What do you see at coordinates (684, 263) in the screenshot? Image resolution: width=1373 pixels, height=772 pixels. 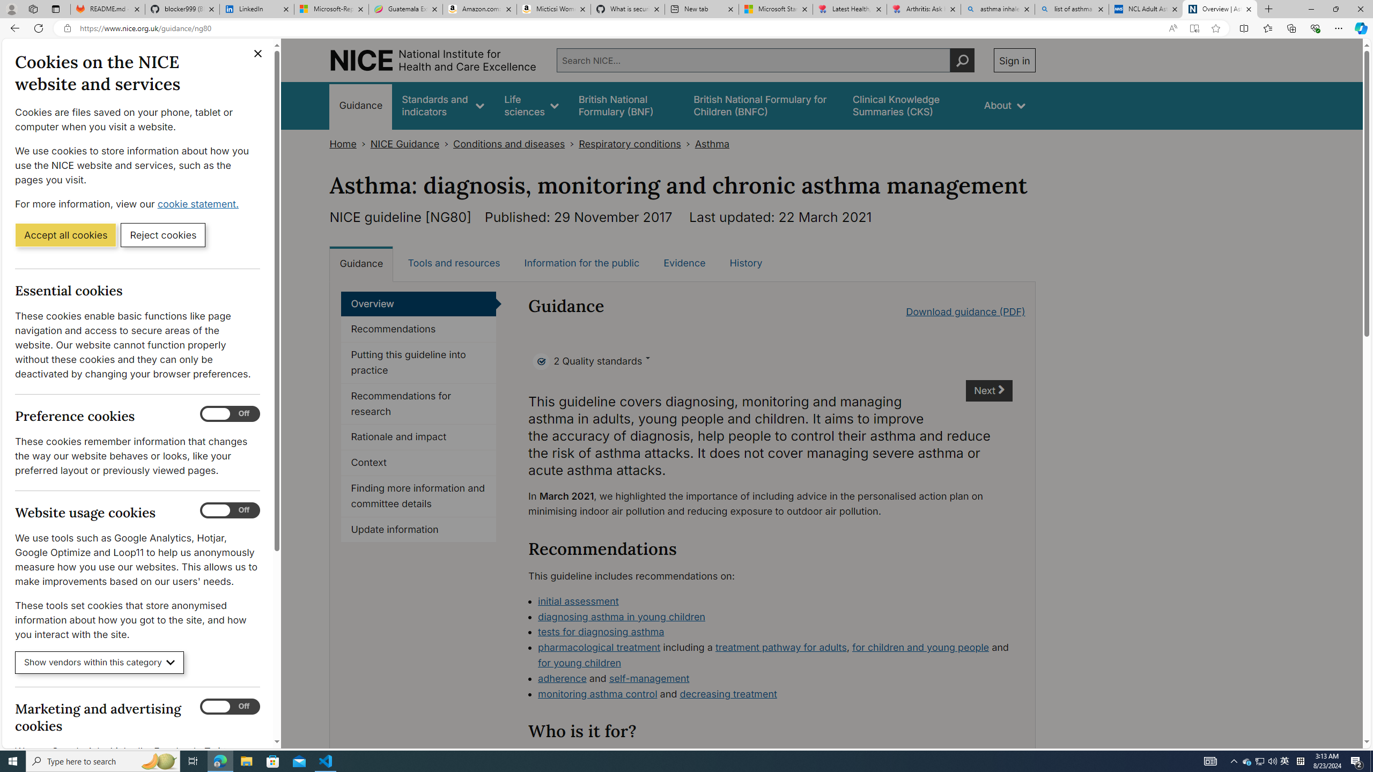 I see `Evidence` at bounding box center [684, 263].